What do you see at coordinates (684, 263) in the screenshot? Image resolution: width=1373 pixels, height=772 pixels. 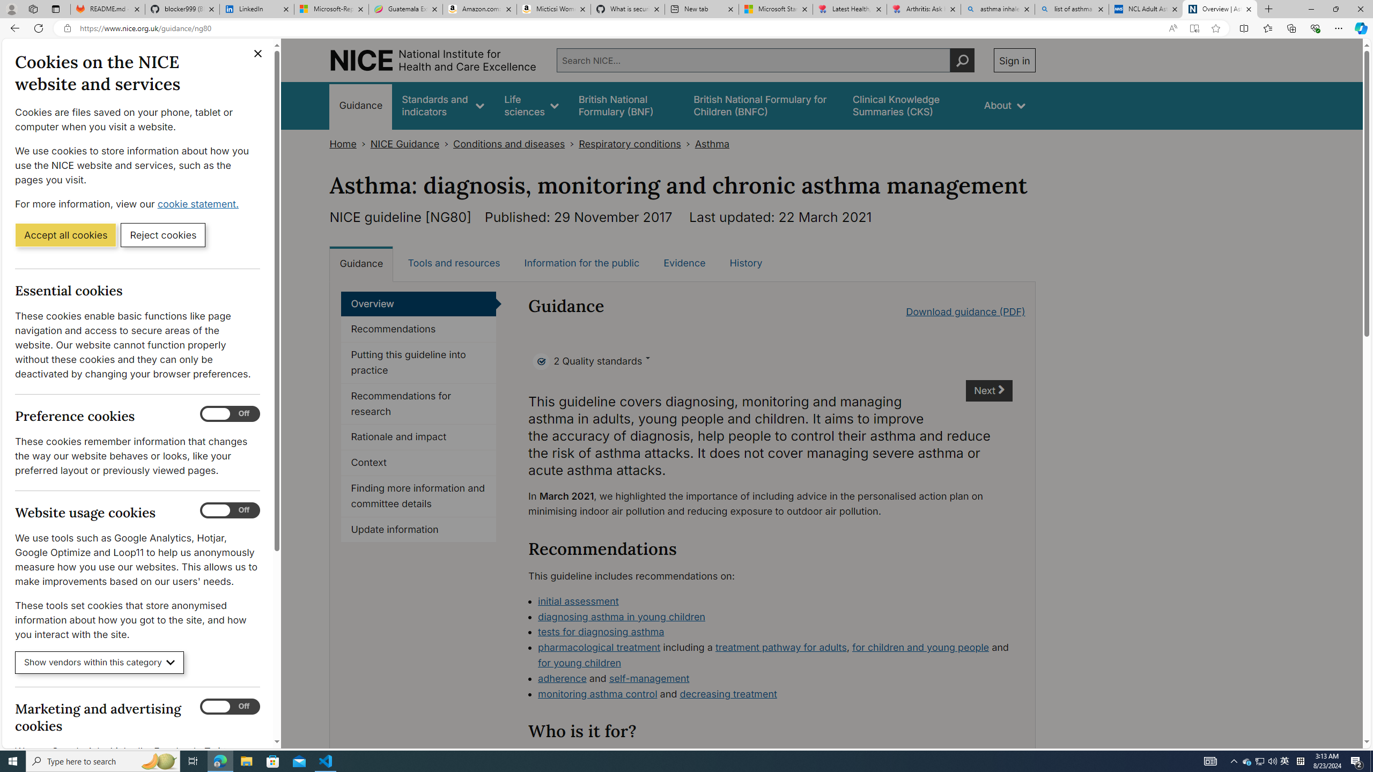 I see `Evidence` at bounding box center [684, 263].